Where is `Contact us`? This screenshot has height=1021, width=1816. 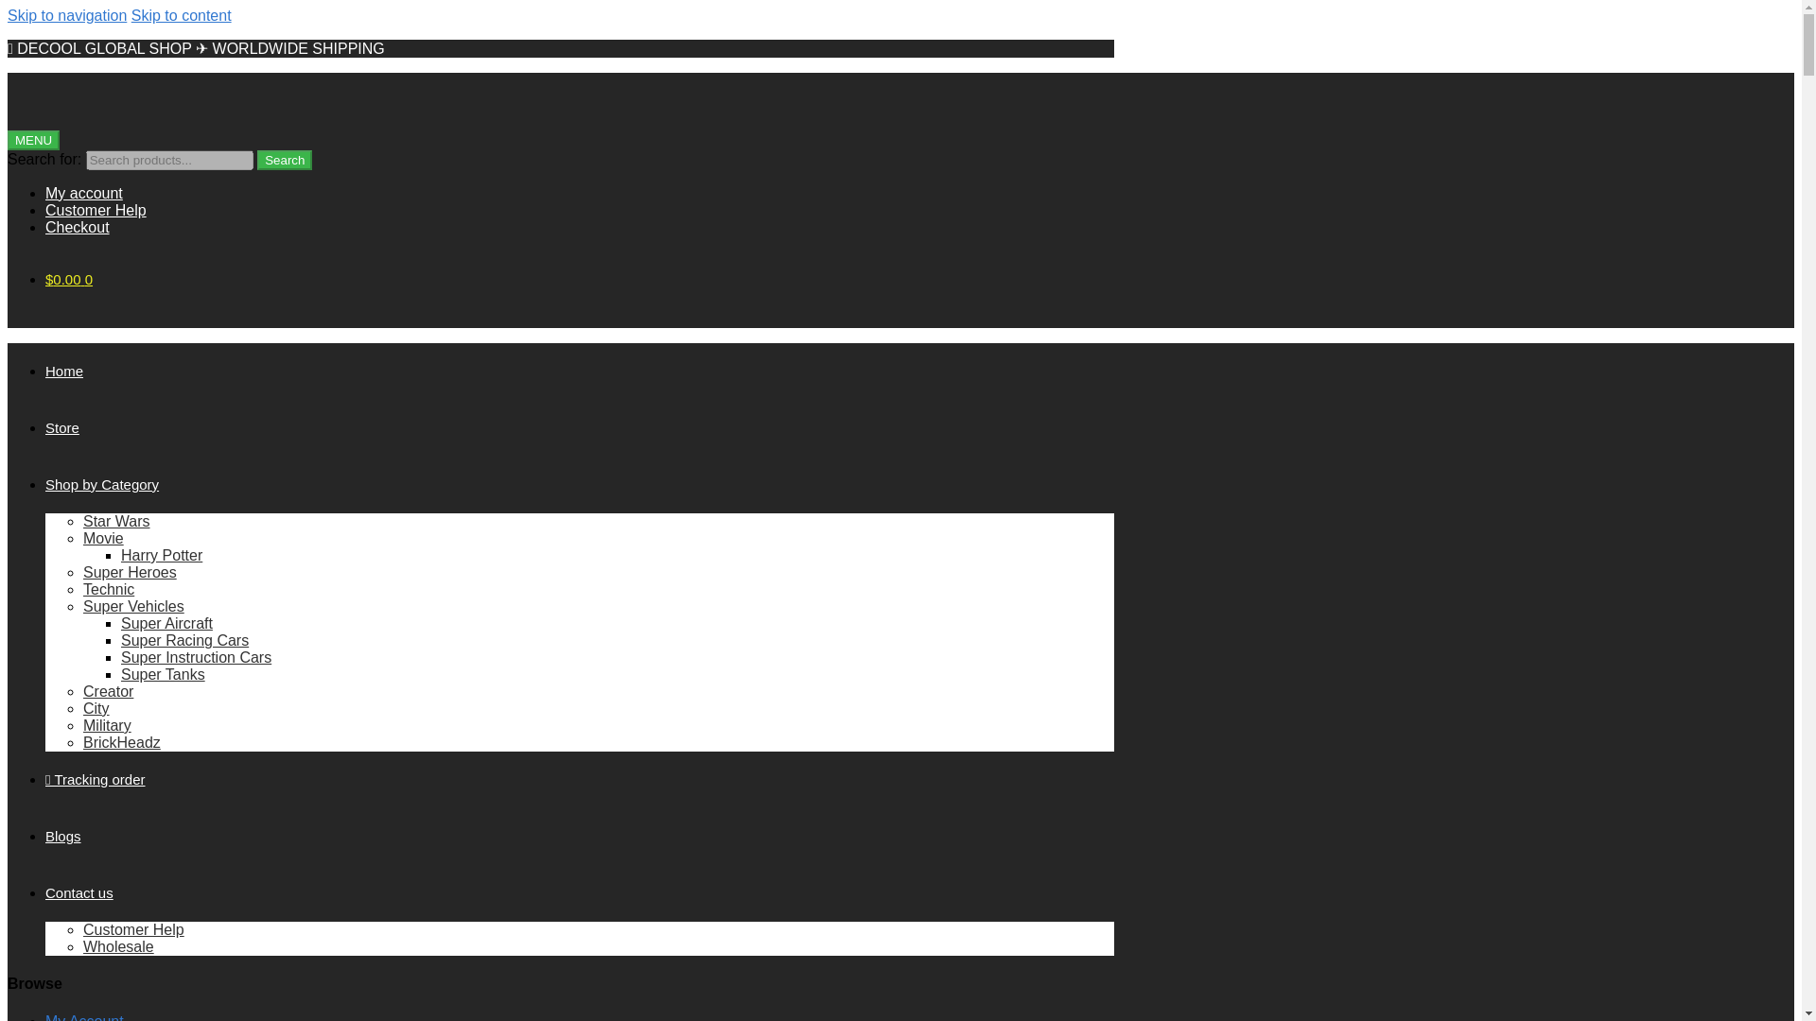
Contact us is located at coordinates (79, 892).